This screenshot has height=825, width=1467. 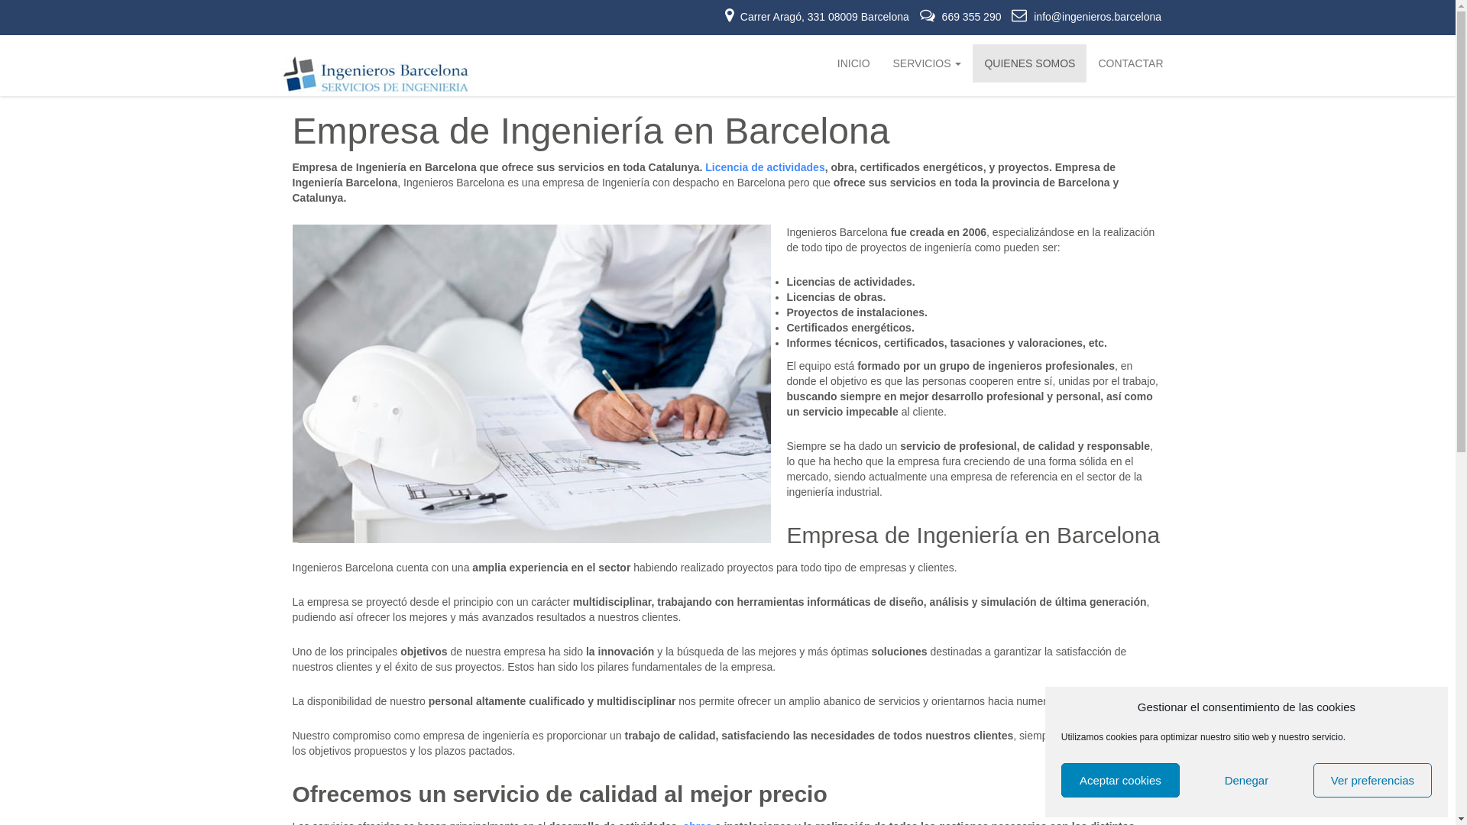 What do you see at coordinates (1030, 63) in the screenshot?
I see `QUIENES SOMOS` at bounding box center [1030, 63].